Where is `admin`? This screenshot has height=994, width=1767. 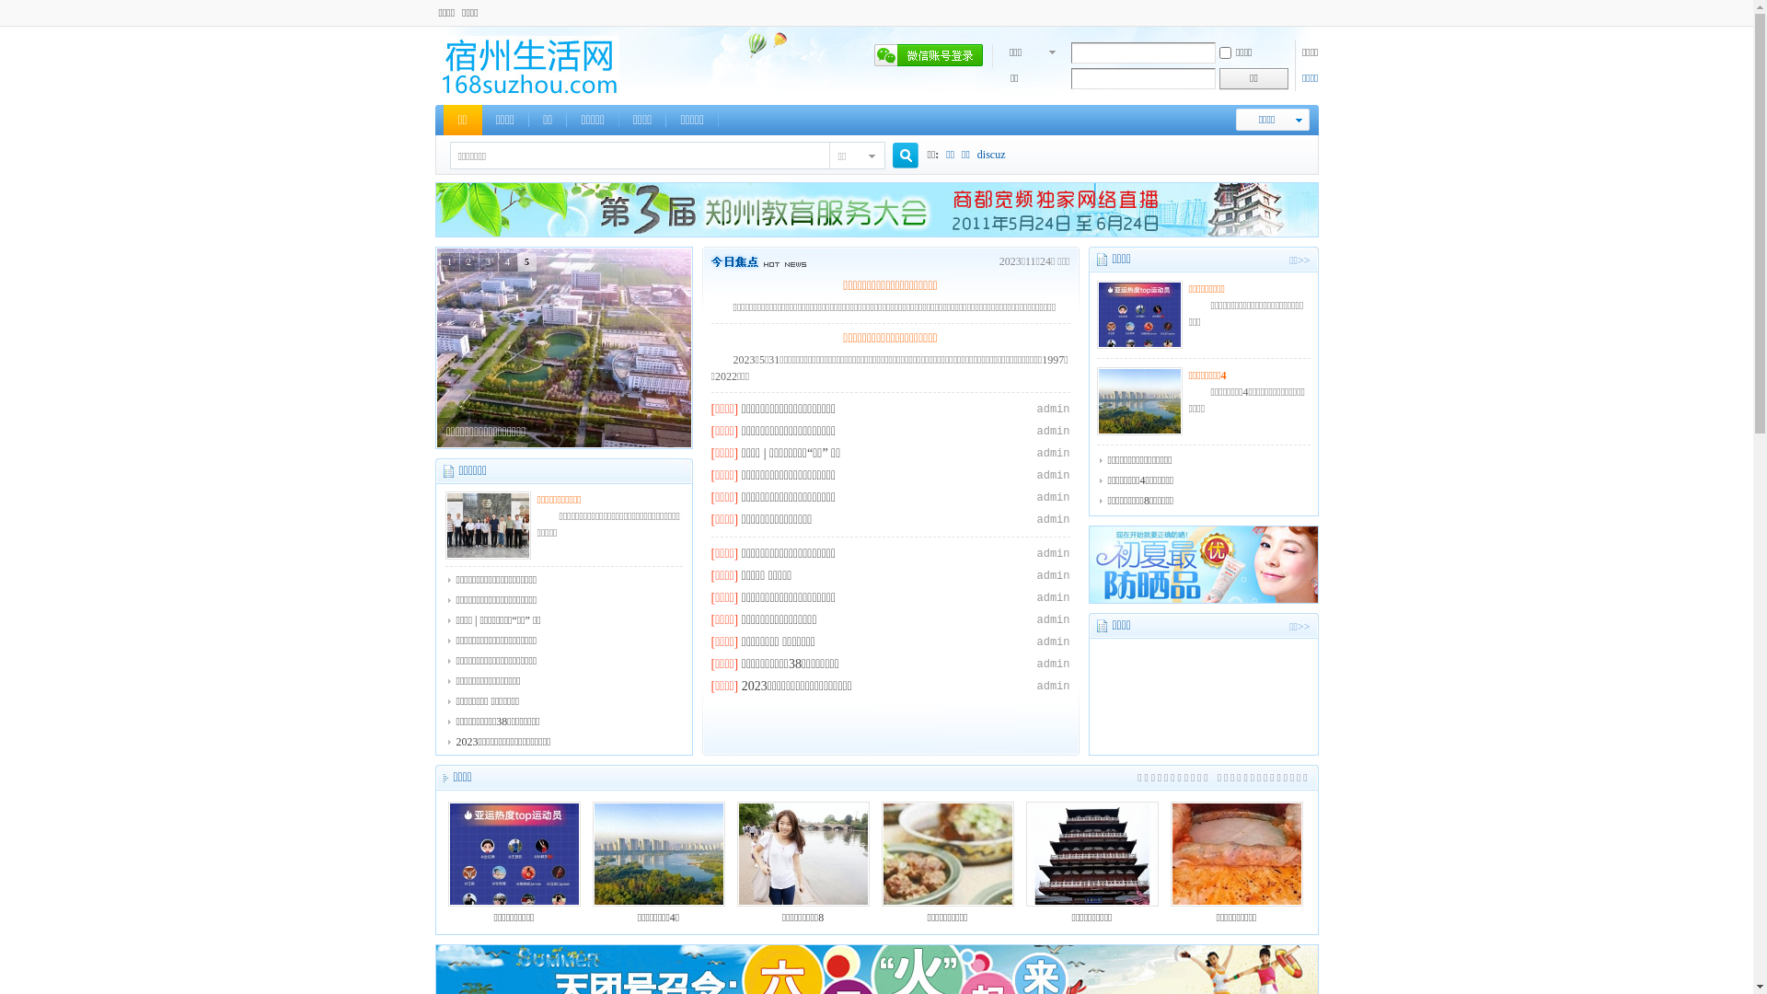 admin is located at coordinates (1053, 520).